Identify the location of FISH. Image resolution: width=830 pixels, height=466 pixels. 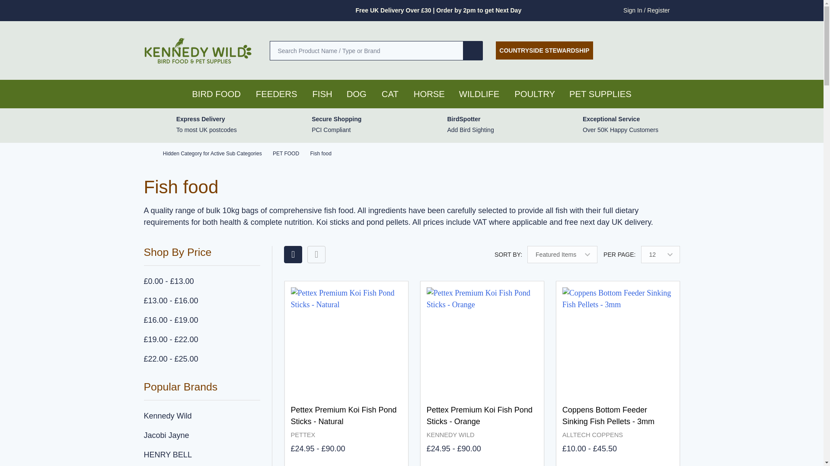
(322, 94).